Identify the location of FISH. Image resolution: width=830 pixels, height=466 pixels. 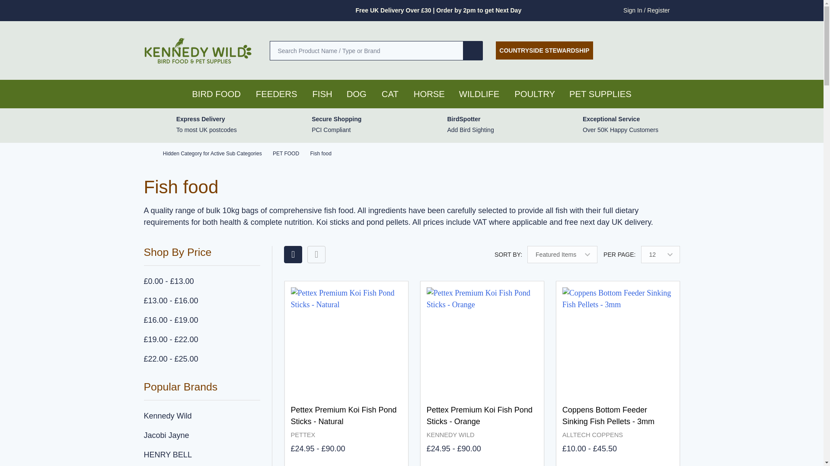
(322, 94).